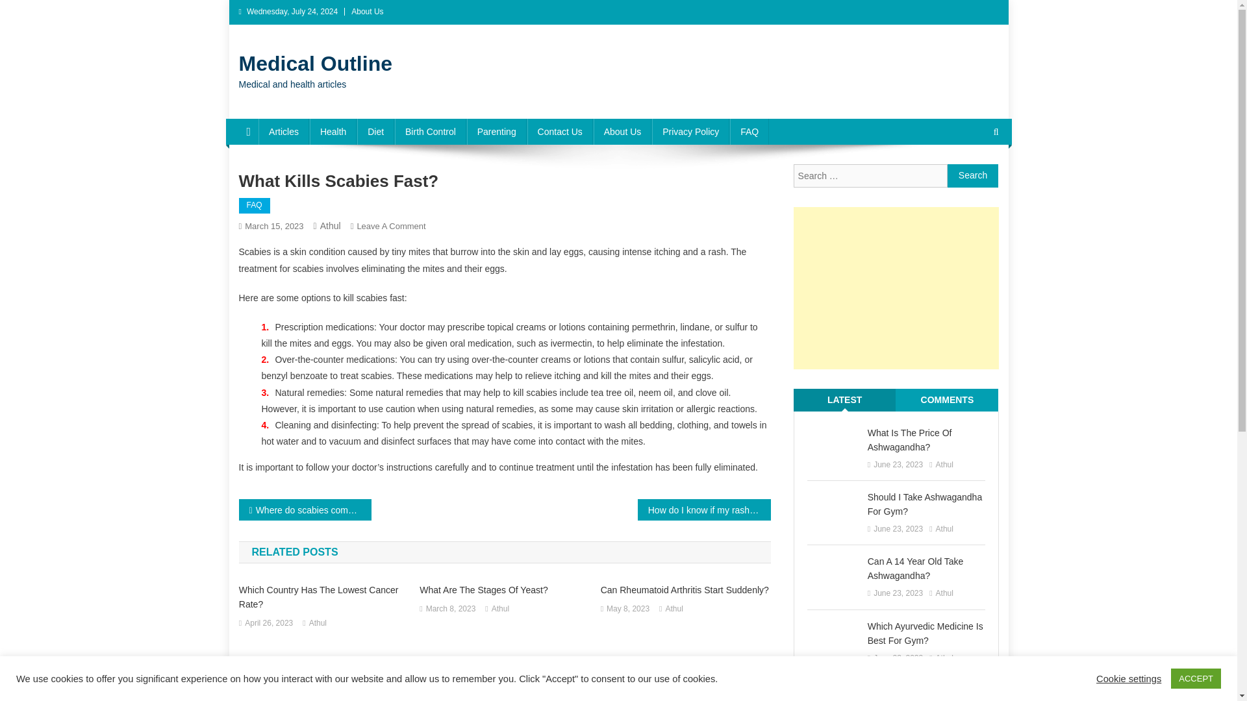  What do you see at coordinates (973, 175) in the screenshot?
I see `Search` at bounding box center [973, 175].